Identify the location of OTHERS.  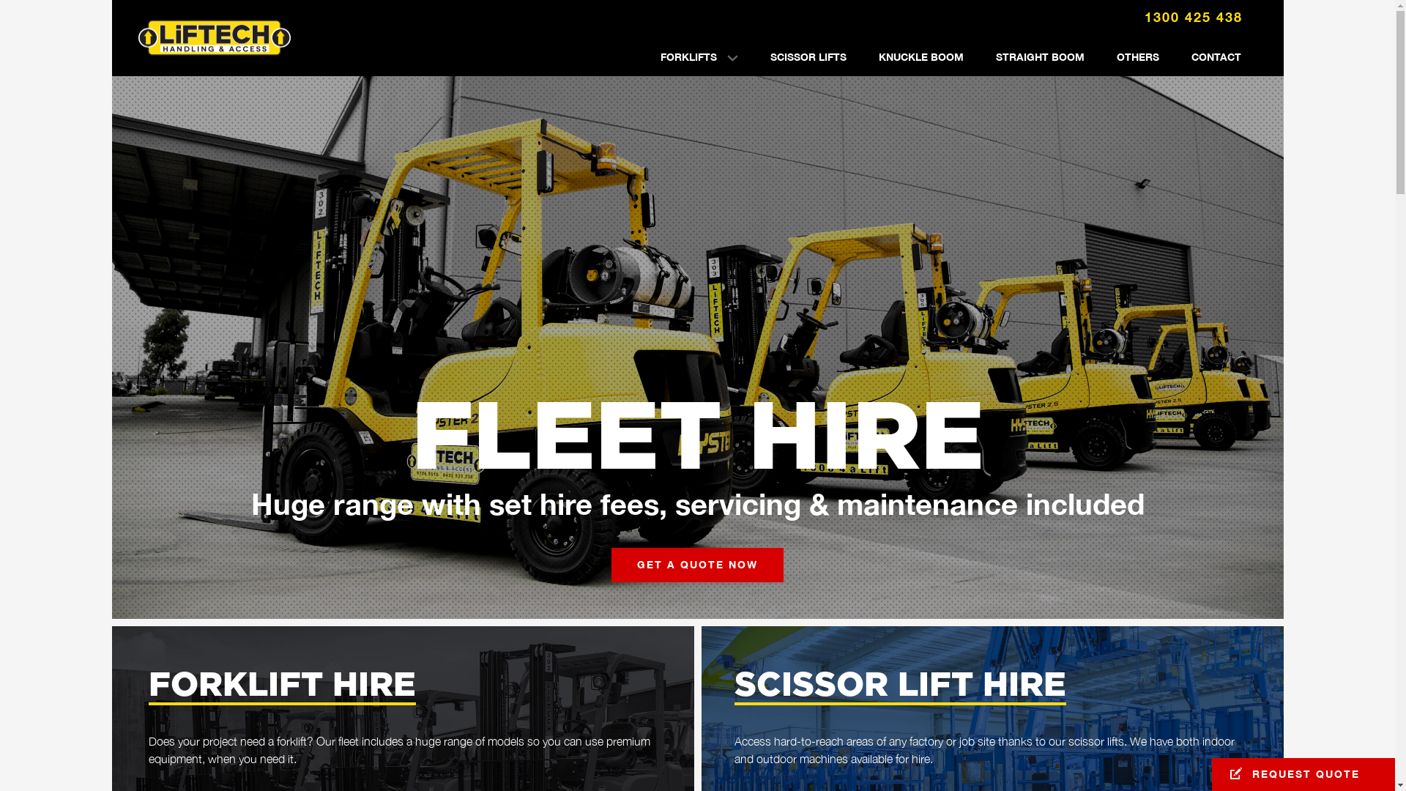
(1137, 57).